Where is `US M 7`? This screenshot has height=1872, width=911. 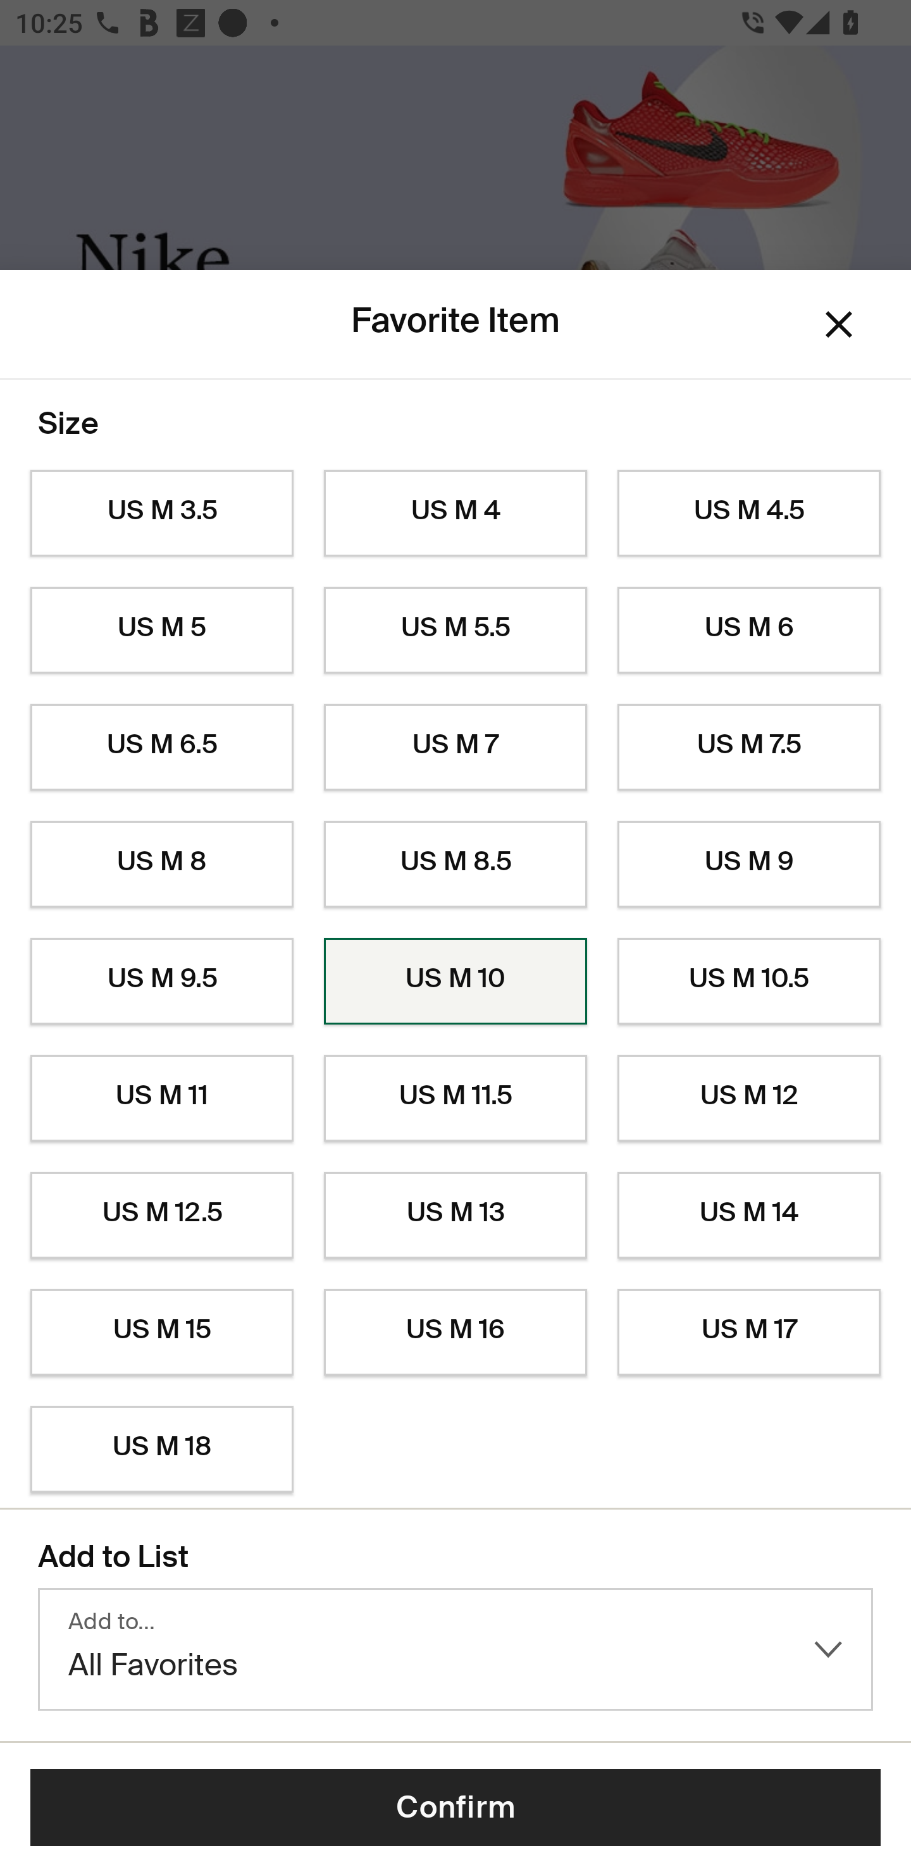
US M 7 is located at coordinates (455, 748).